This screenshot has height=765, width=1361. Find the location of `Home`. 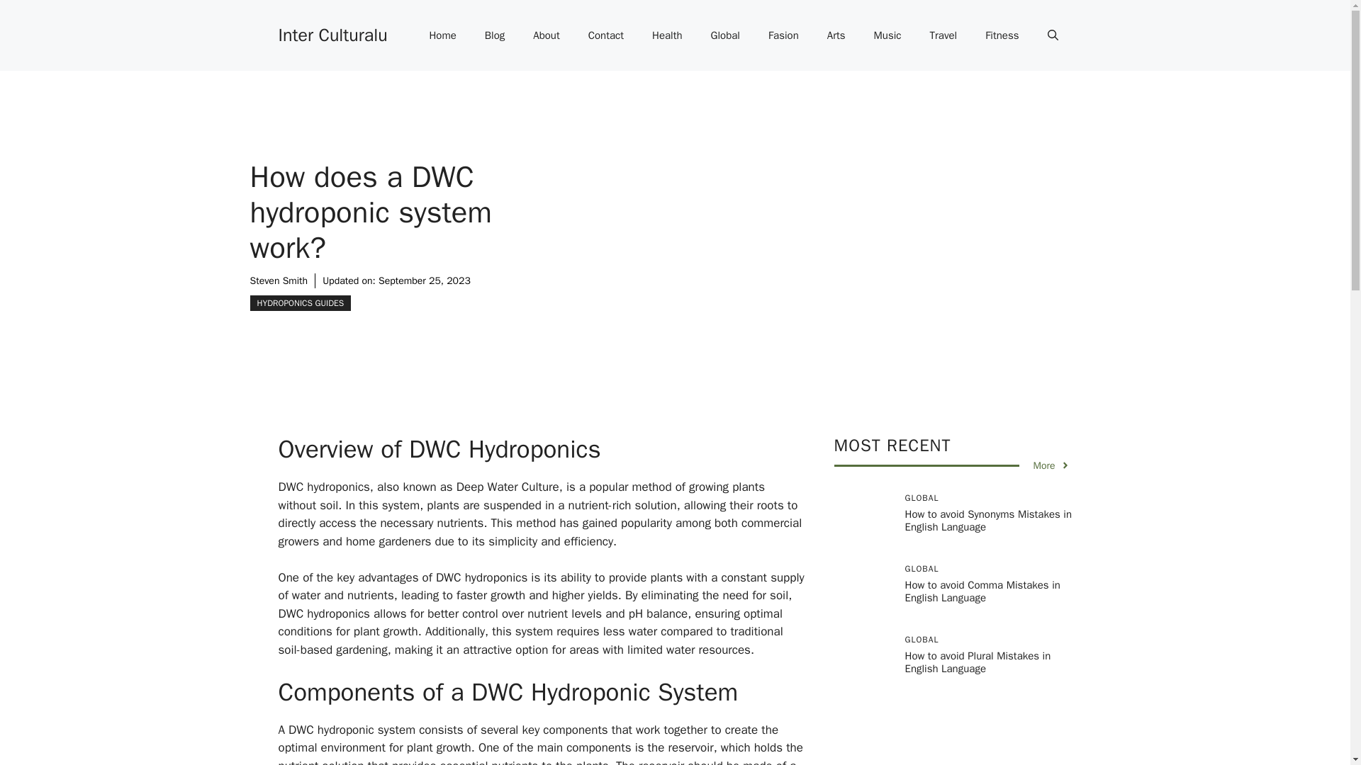

Home is located at coordinates (442, 35).